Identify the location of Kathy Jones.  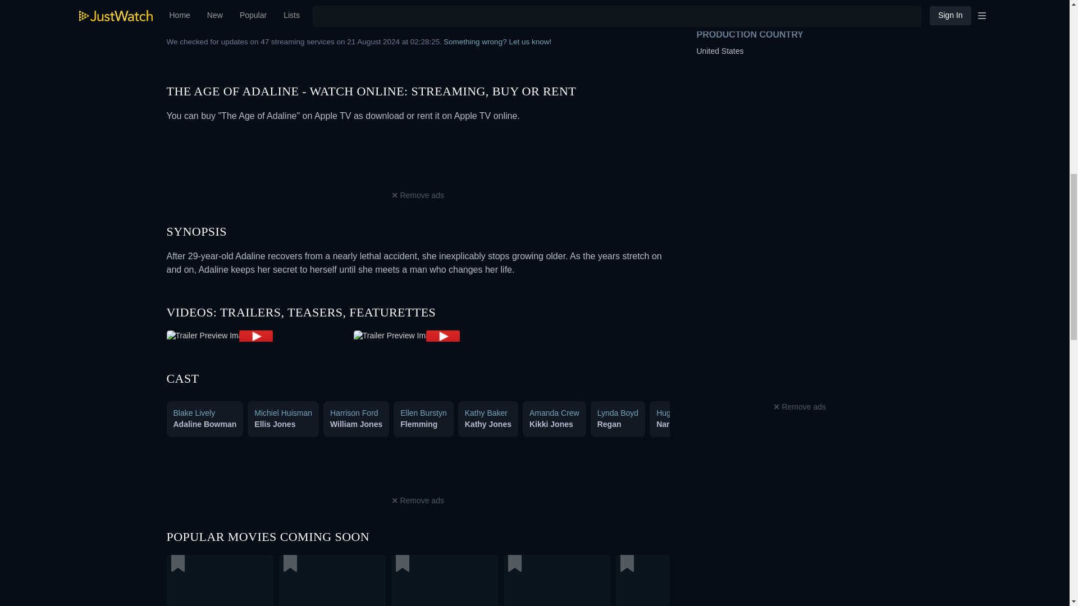
(487, 424).